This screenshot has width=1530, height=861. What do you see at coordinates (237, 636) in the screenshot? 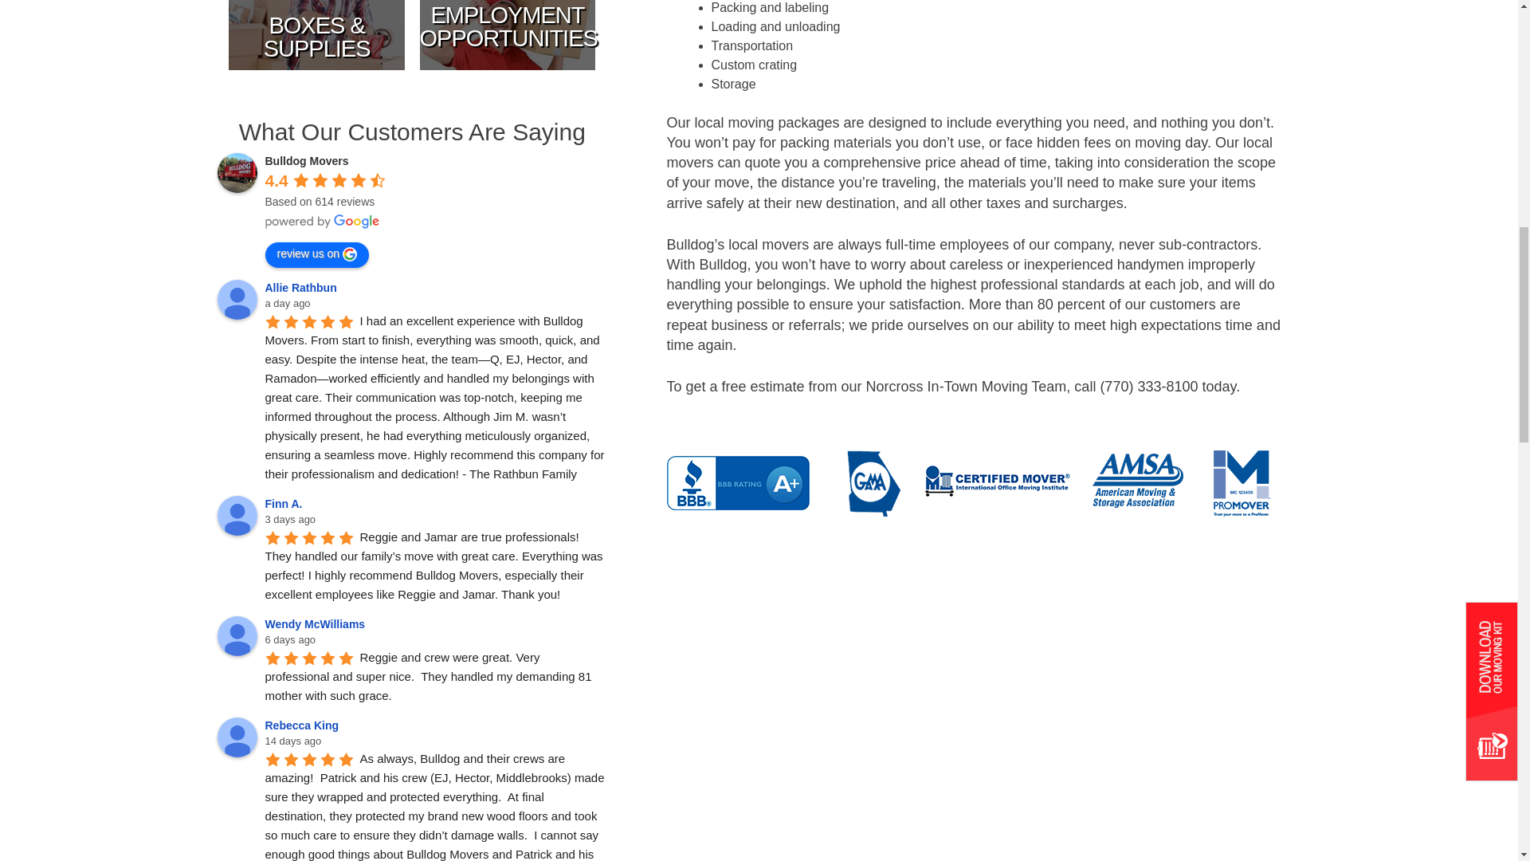
I see `Wendy McWilliams` at bounding box center [237, 636].